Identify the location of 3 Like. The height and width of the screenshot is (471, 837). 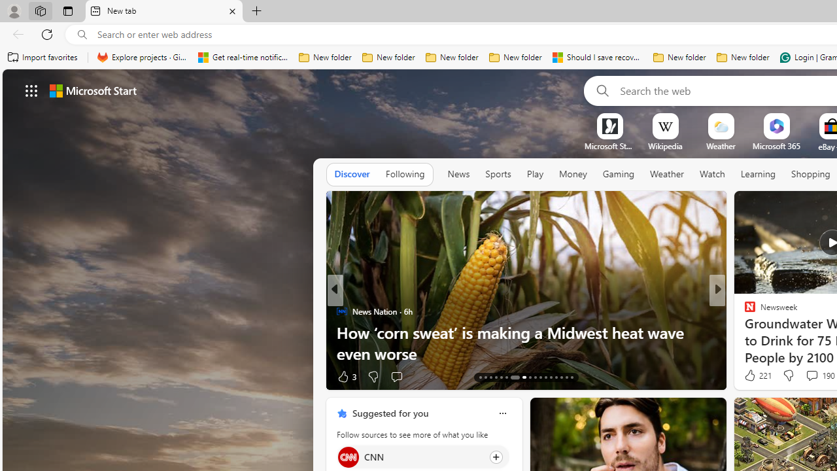
(345, 375).